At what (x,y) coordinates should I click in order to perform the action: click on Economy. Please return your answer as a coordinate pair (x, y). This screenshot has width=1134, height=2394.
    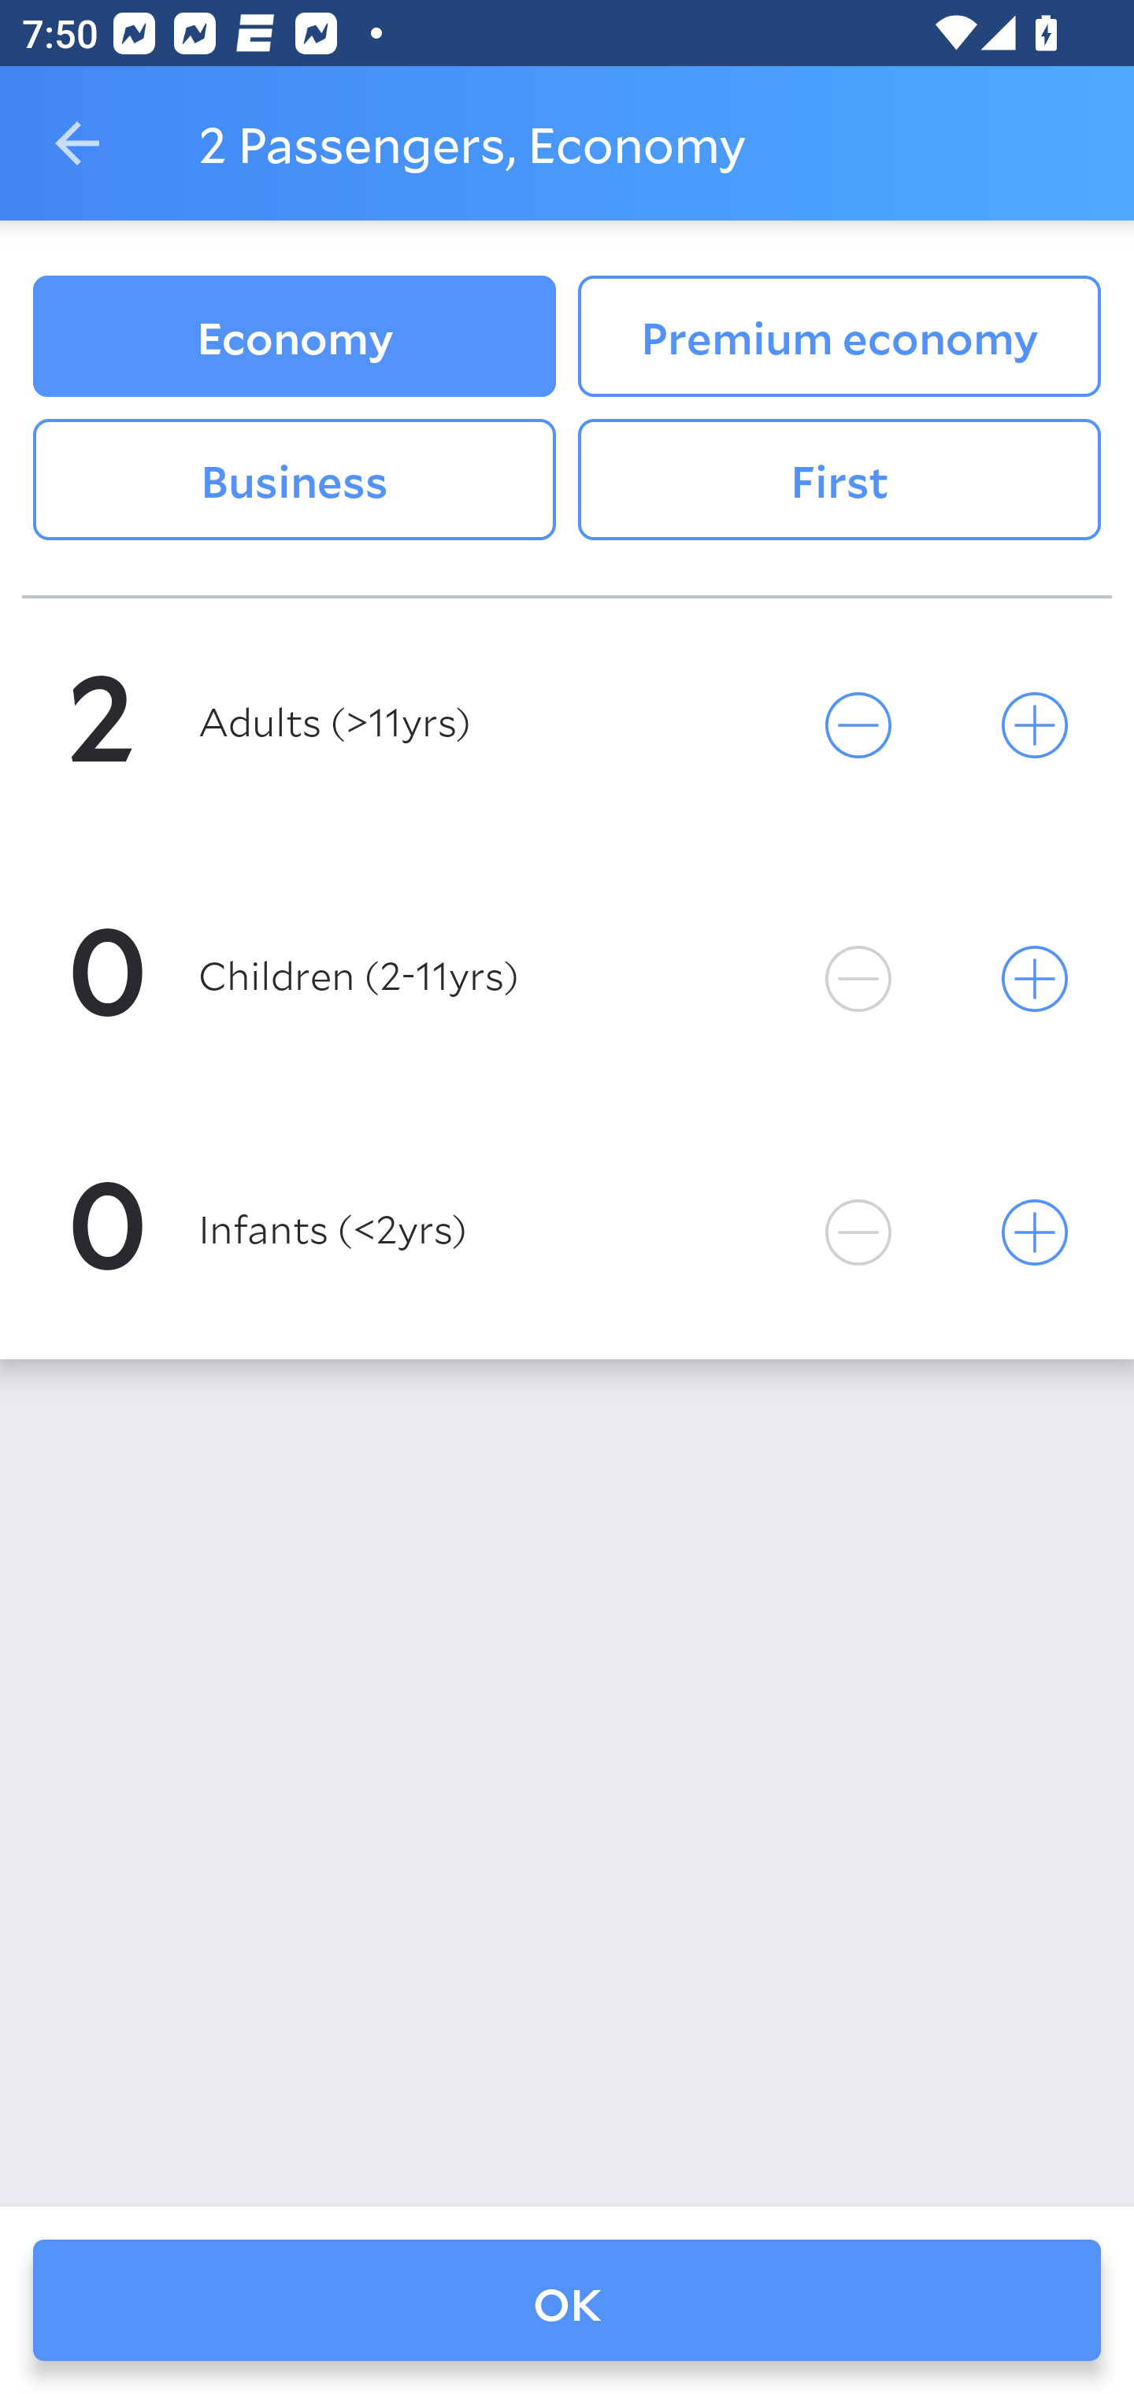
    Looking at the image, I should click on (294, 335).